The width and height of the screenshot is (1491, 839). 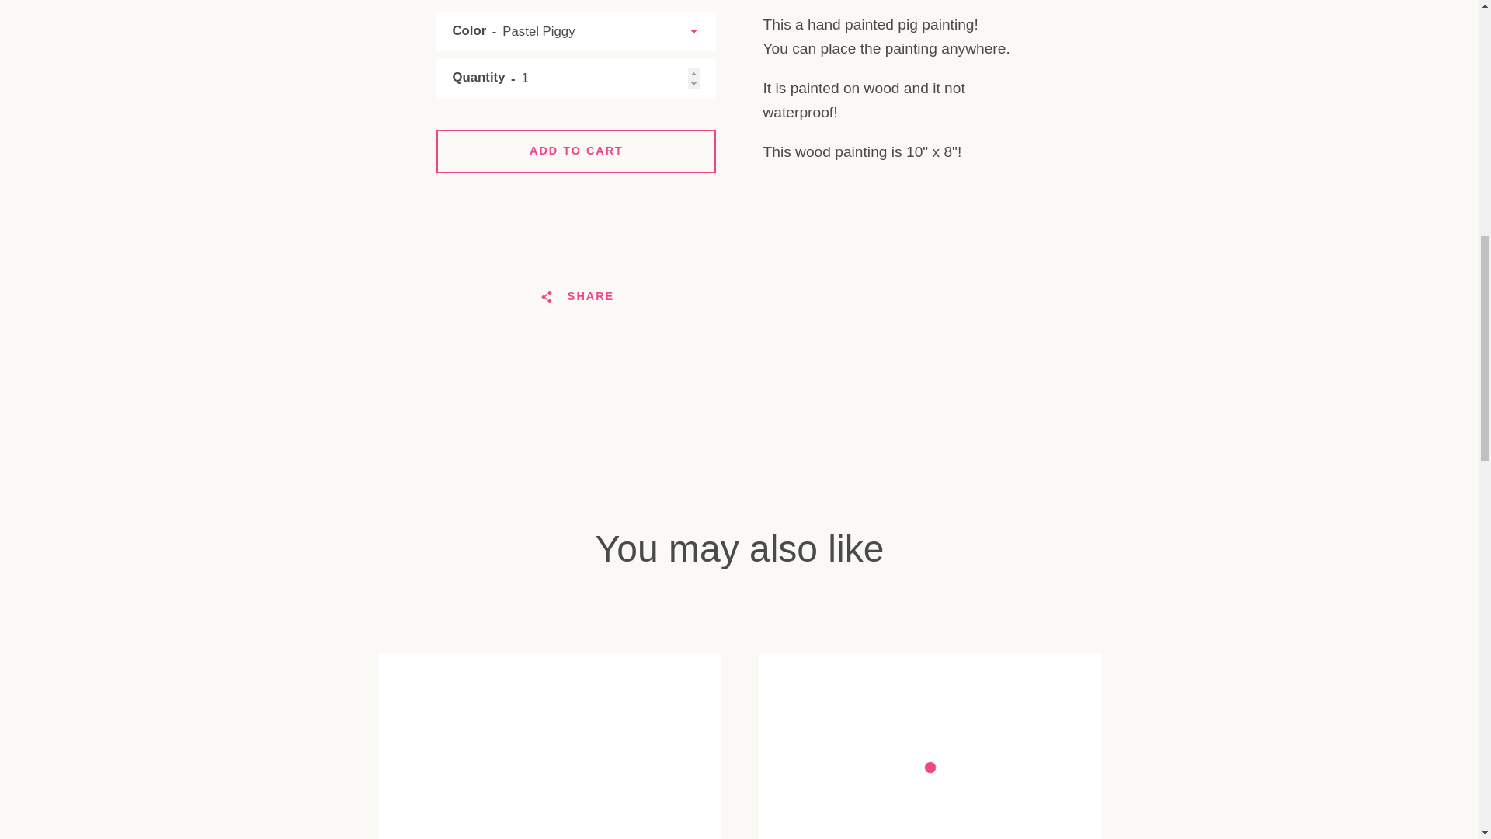 I want to click on SHARE, so click(x=576, y=296).